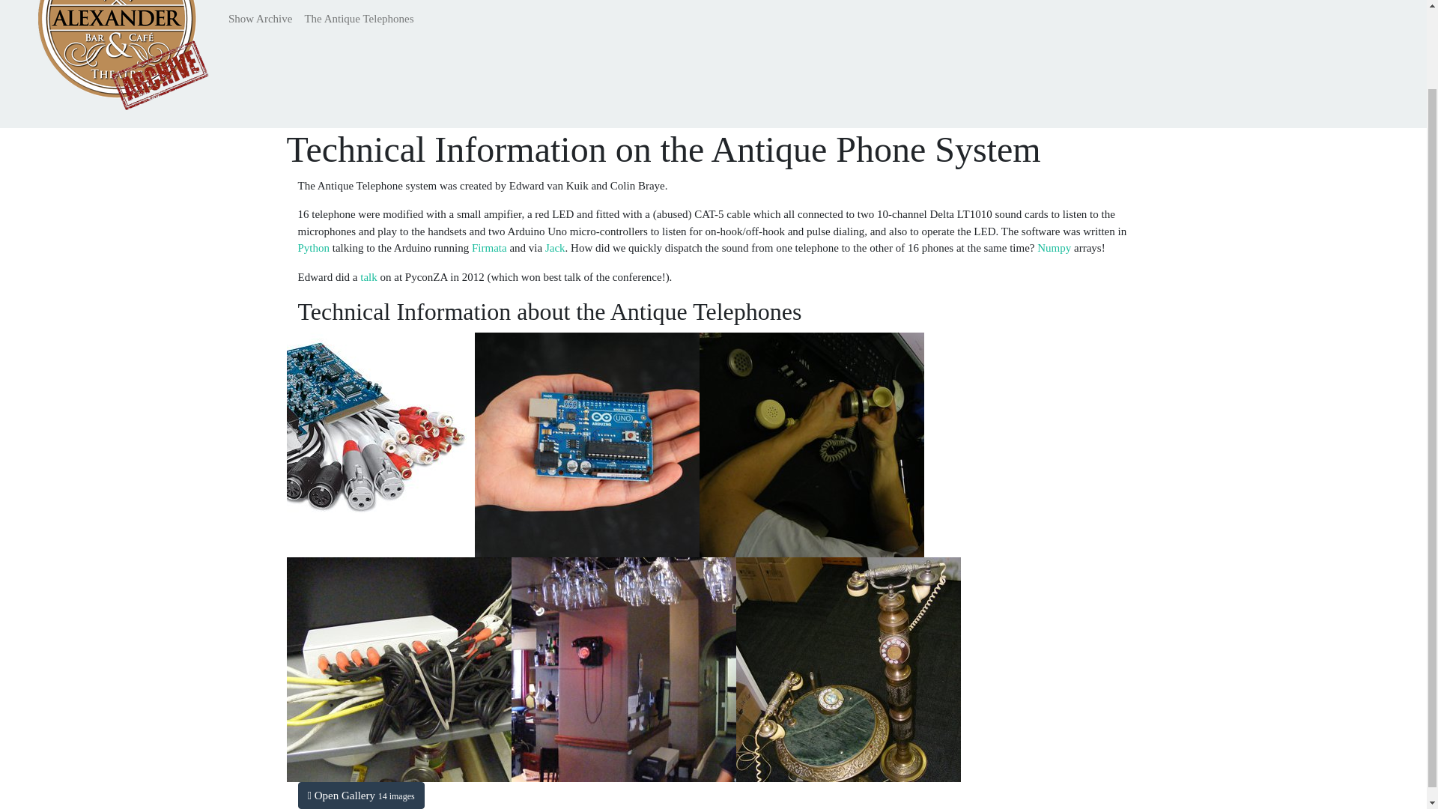 This screenshot has height=809, width=1438. What do you see at coordinates (260, 19) in the screenshot?
I see `Show Archive` at bounding box center [260, 19].